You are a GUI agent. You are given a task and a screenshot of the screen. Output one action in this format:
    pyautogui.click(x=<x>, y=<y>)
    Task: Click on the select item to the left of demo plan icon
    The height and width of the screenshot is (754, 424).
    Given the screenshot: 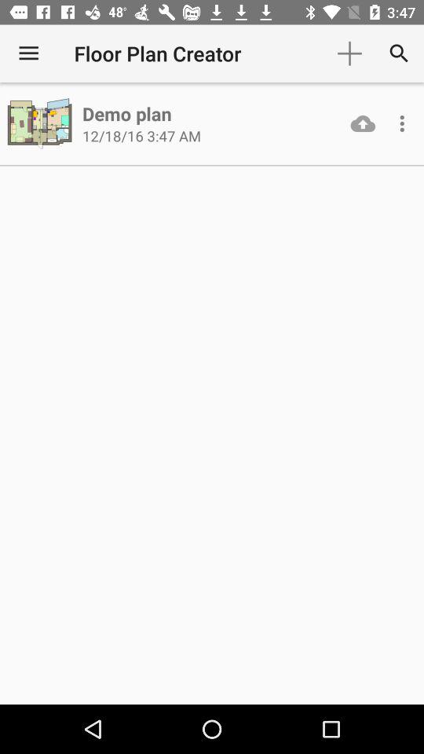 What is the action you would take?
    pyautogui.click(x=41, y=124)
    